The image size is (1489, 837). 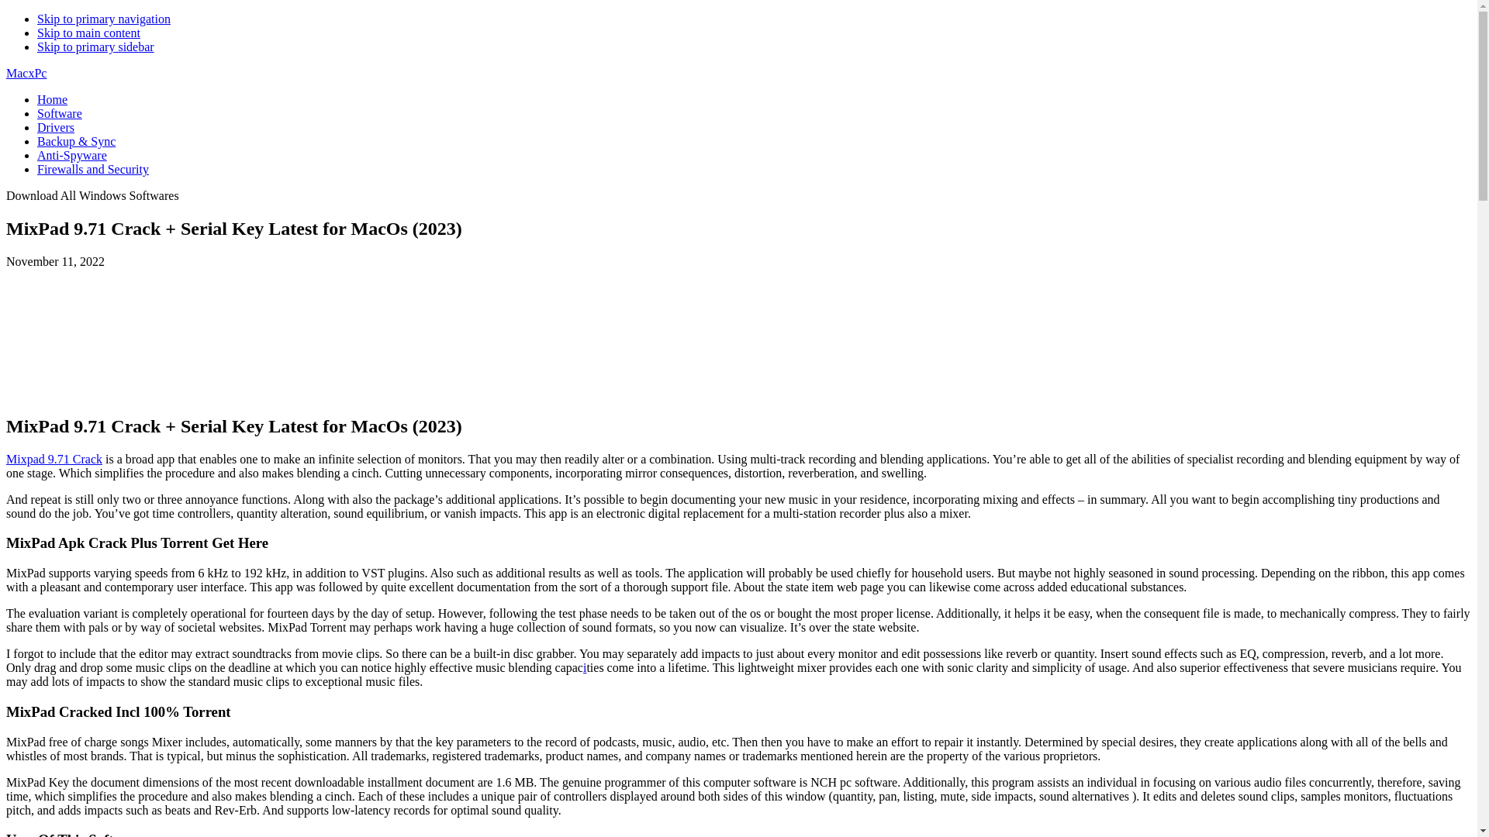 I want to click on MacxPc, so click(x=26, y=73).